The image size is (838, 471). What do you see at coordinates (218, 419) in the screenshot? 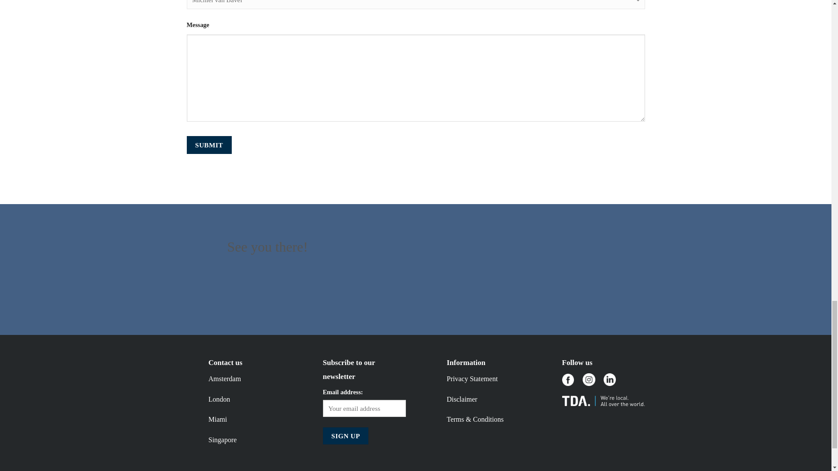
I see `Miami` at bounding box center [218, 419].